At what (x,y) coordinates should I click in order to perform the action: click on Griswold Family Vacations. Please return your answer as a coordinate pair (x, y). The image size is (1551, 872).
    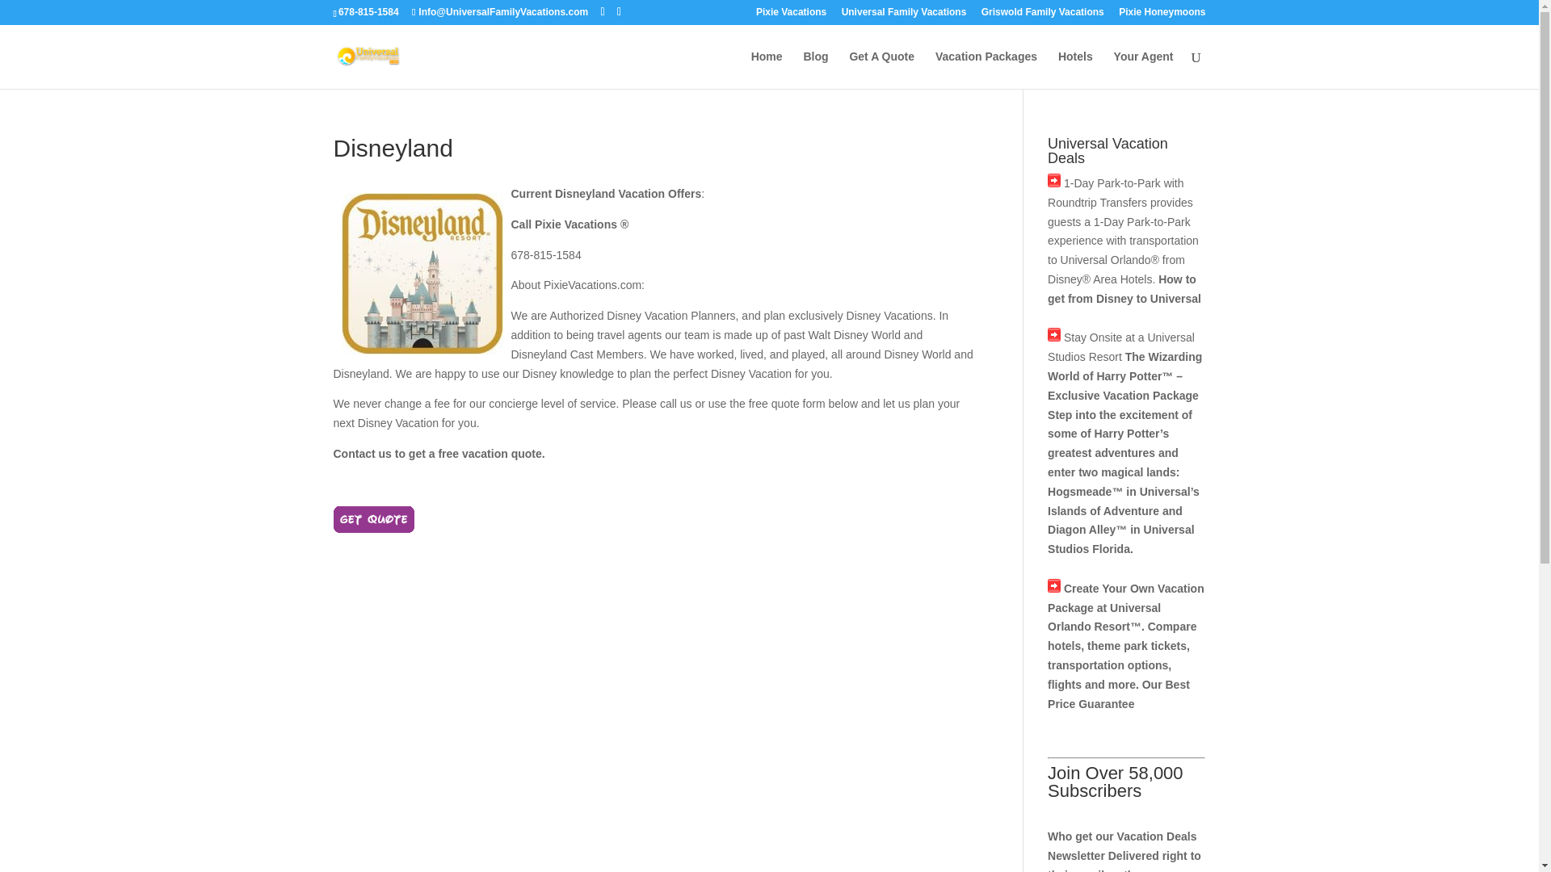
    Looking at the image, I should click on (1043, 15).